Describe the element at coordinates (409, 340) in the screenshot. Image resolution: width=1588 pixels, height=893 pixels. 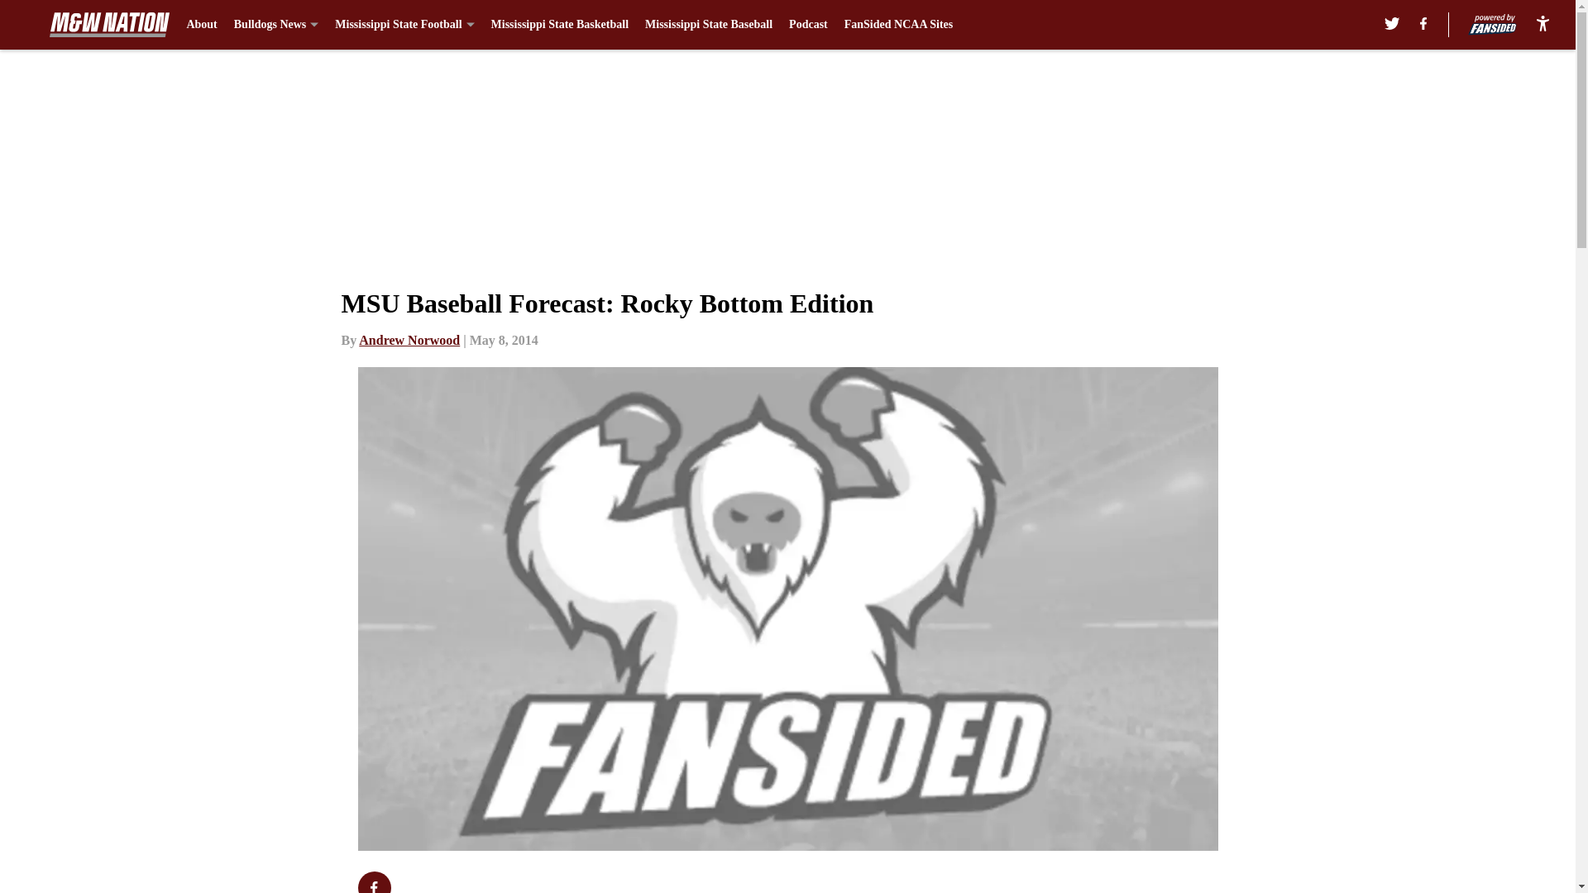
I see `Andrew Norwood` at that location.